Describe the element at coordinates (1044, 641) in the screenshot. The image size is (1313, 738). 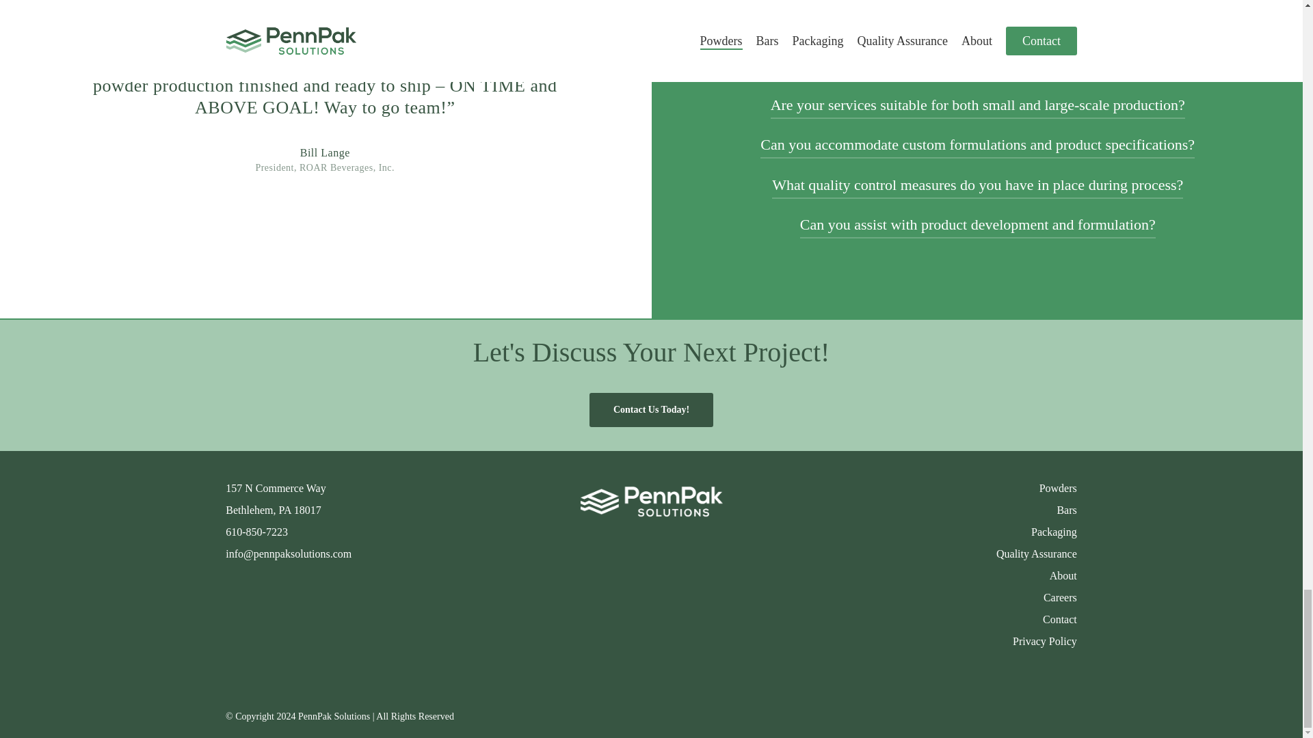
I see `Privacy Policy` at that location.